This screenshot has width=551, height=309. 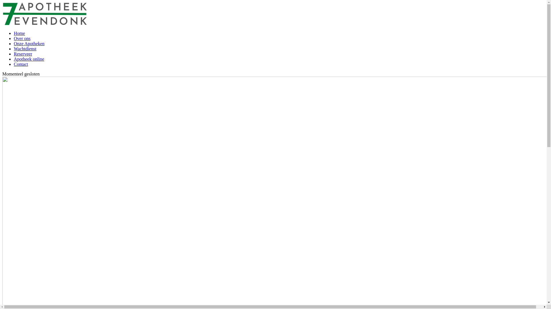 What do you see at coordinates (45, 14) in the screenshot?
I see `Apotheek Zevendonk` at bounding box center [45, 14].